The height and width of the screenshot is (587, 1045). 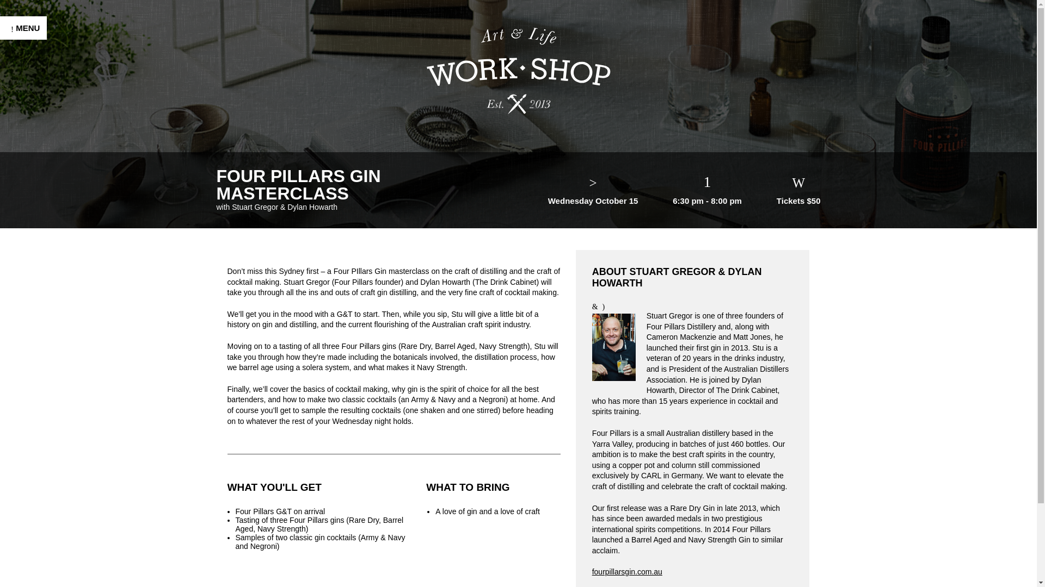 I want to click on CLASSES, so click(x=33, y=171).